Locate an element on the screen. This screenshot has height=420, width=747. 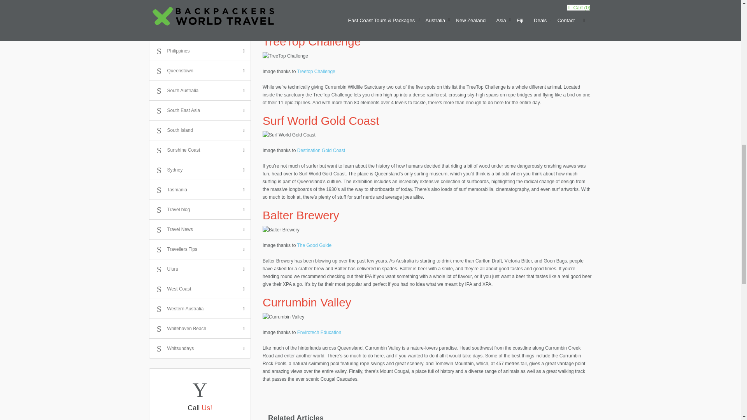
TreeTop Challenge is located at coordinates (285, 56).